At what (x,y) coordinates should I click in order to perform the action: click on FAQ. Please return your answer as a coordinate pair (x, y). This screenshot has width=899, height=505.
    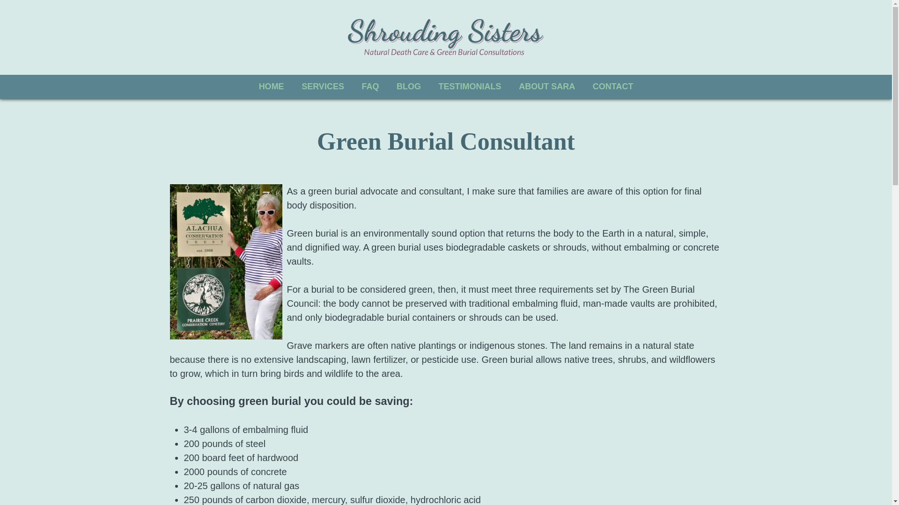
    Looking at the image, I should click on (370, 87).